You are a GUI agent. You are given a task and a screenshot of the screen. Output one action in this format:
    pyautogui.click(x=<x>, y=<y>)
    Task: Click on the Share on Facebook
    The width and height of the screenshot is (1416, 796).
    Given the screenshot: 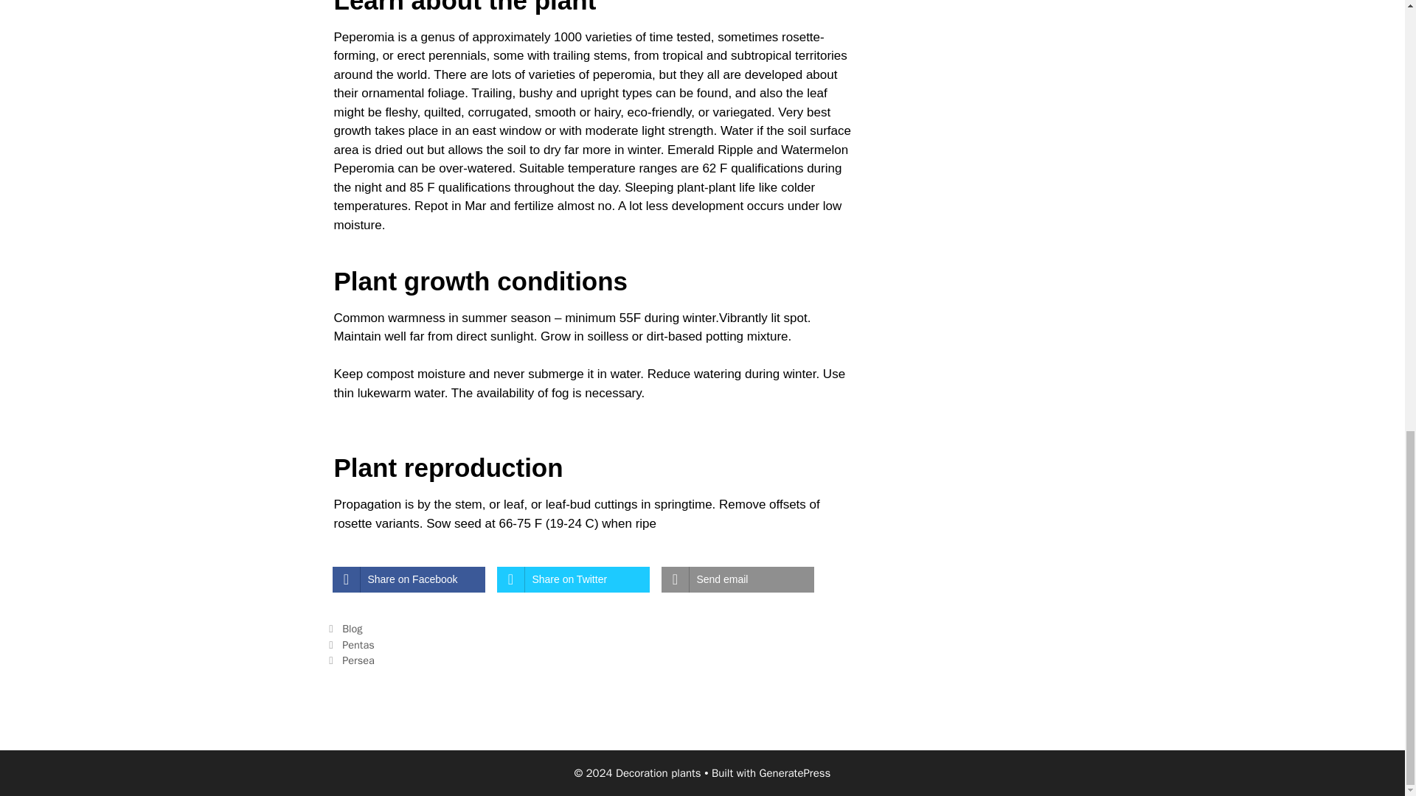 What is the action you would take?
    pyautogui.click(x=407, y=579)
    